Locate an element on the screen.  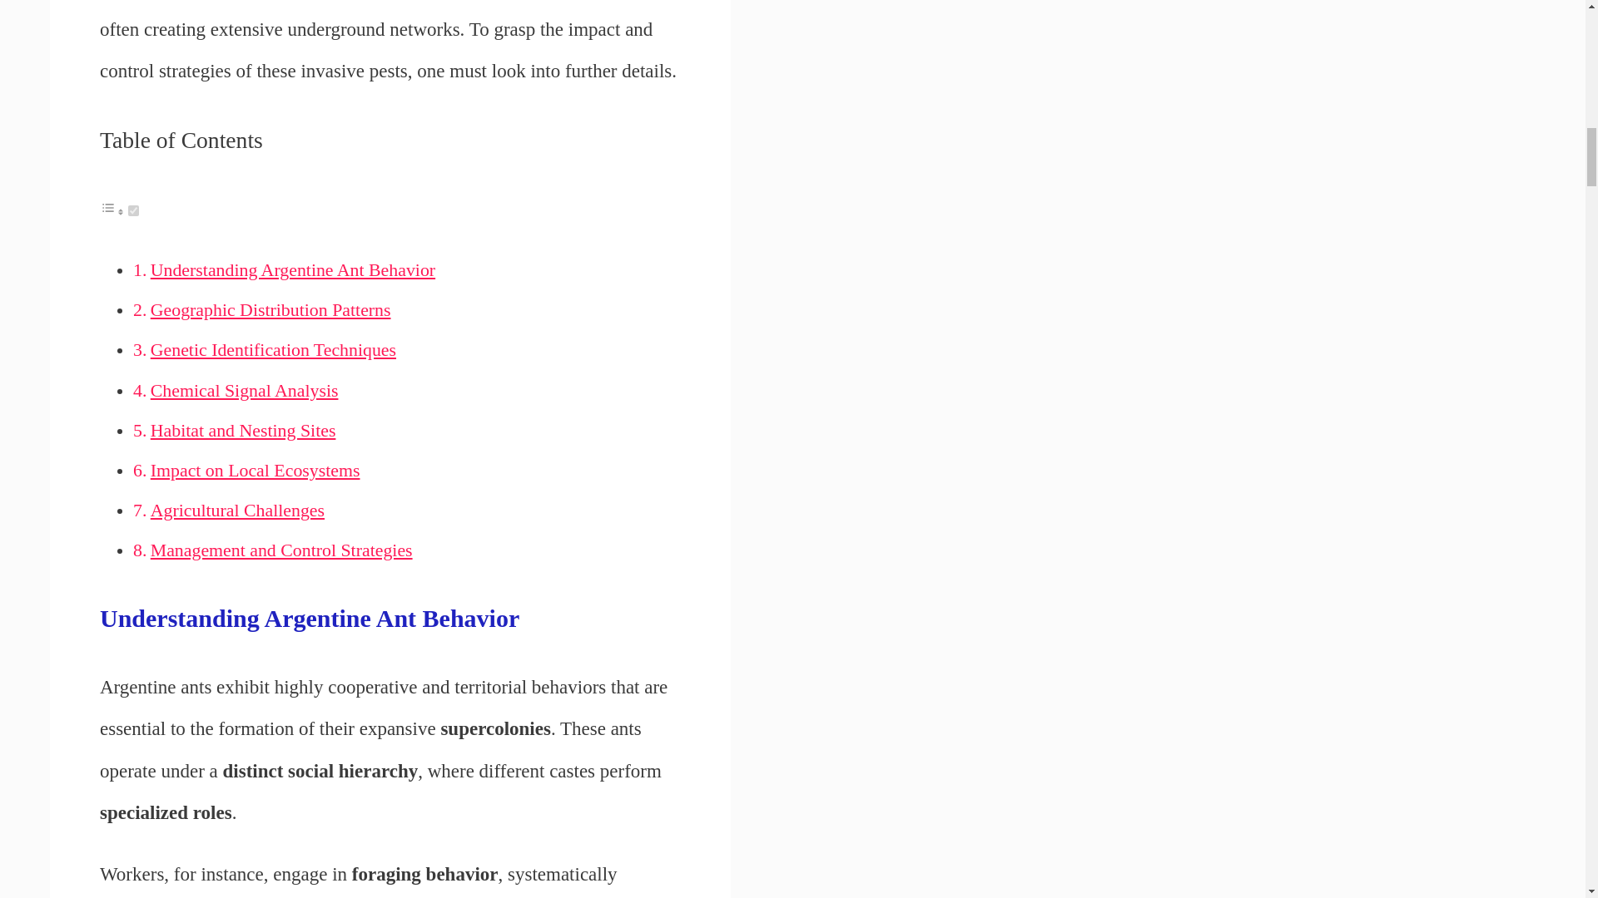
Agricultural Challenges is located at coordinates (236, 511).